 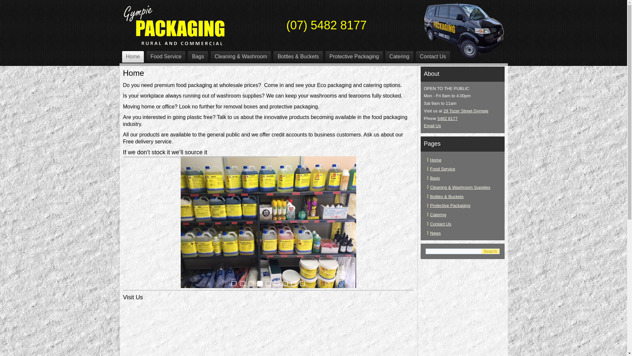 I want to click on Search, so click(x=490, y=251).